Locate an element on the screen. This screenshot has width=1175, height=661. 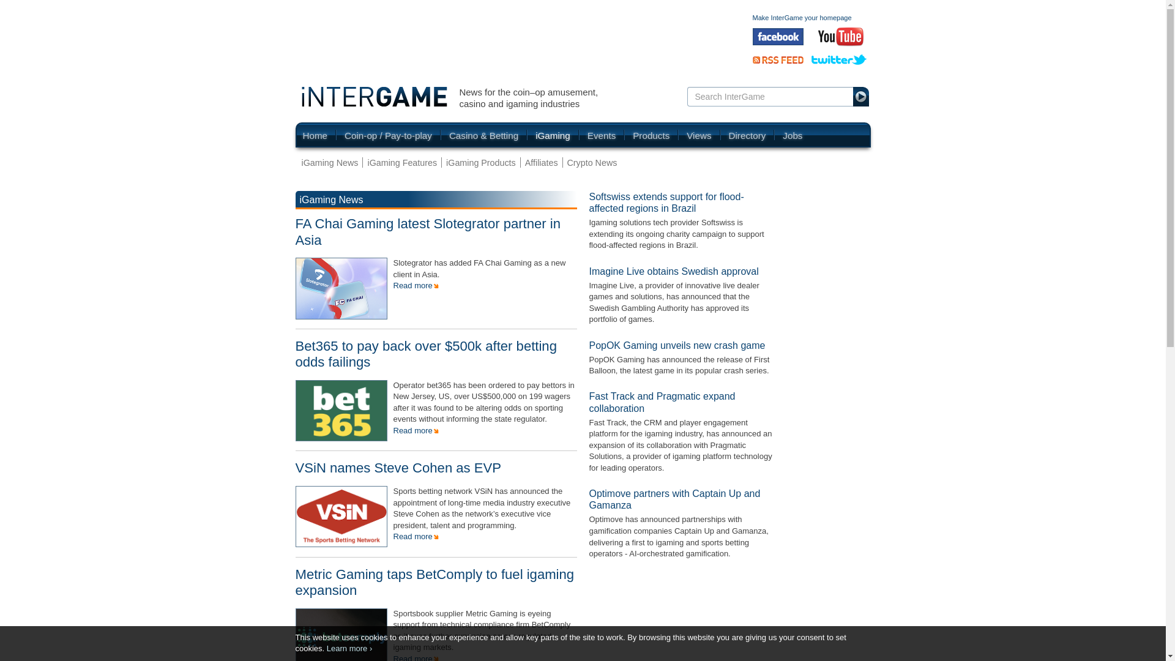
Jobs is located at coordinates (788, 135).